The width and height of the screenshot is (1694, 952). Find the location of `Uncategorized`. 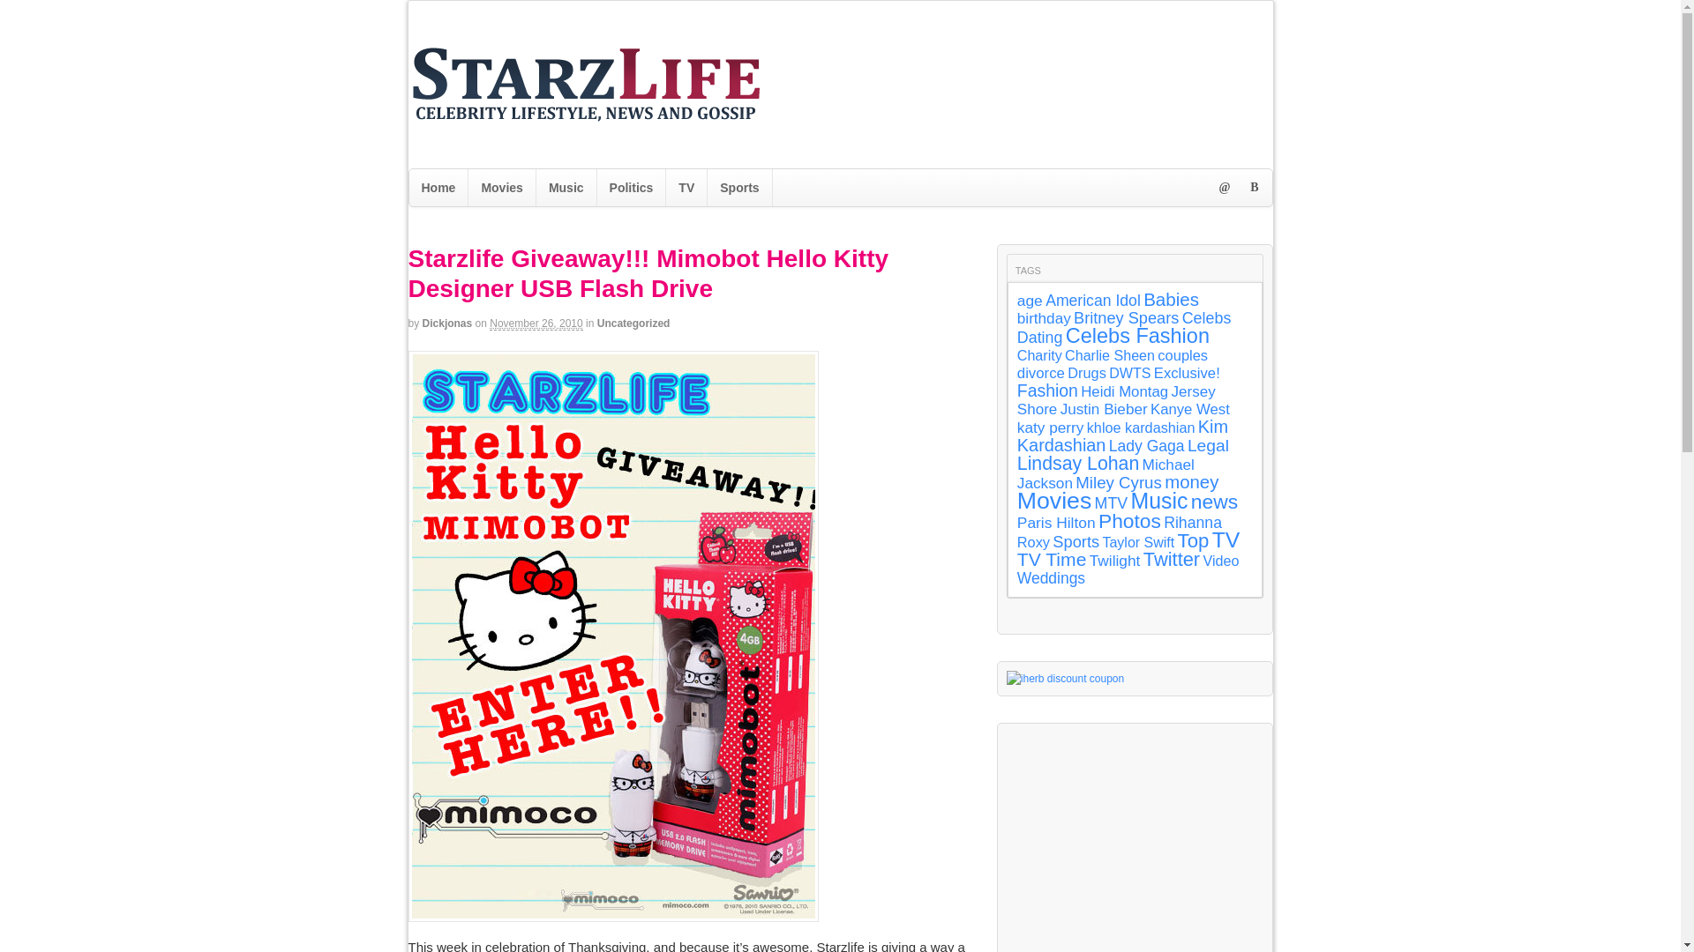

Uncategorized is located at coordinates (633, 323).